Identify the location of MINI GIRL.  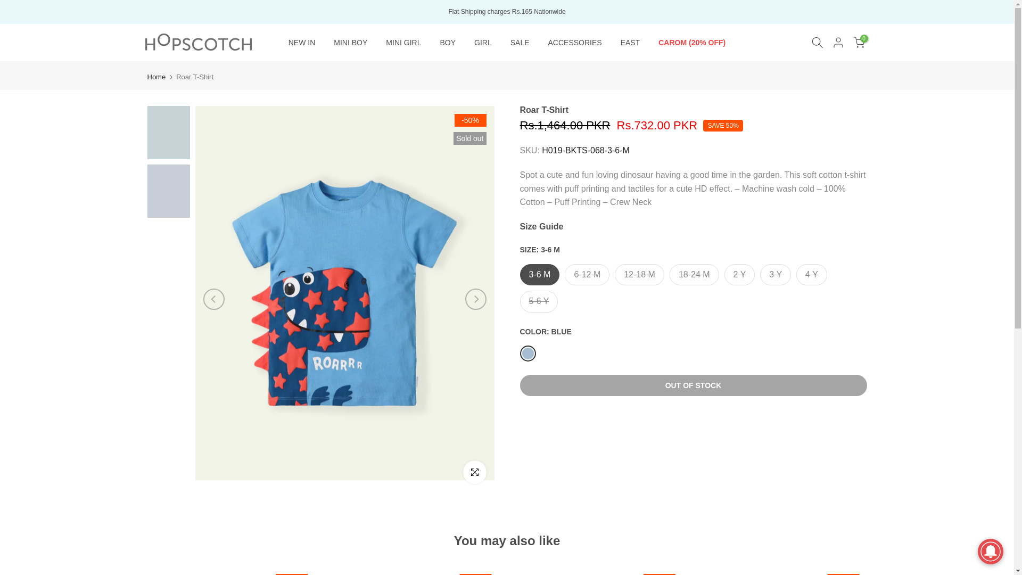
(403, 43).